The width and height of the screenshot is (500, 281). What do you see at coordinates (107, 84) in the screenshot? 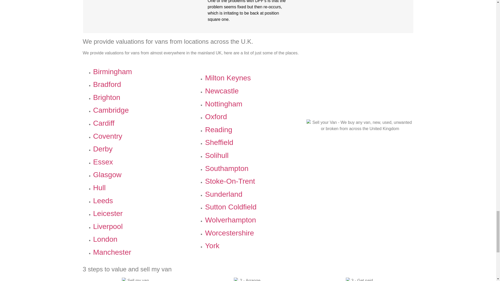
I see `Bradford` at bounding box center [107, 84].